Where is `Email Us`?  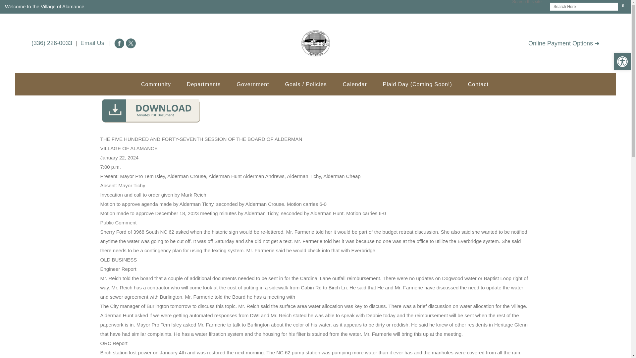
Email Us is located at coordinates (92, 43).